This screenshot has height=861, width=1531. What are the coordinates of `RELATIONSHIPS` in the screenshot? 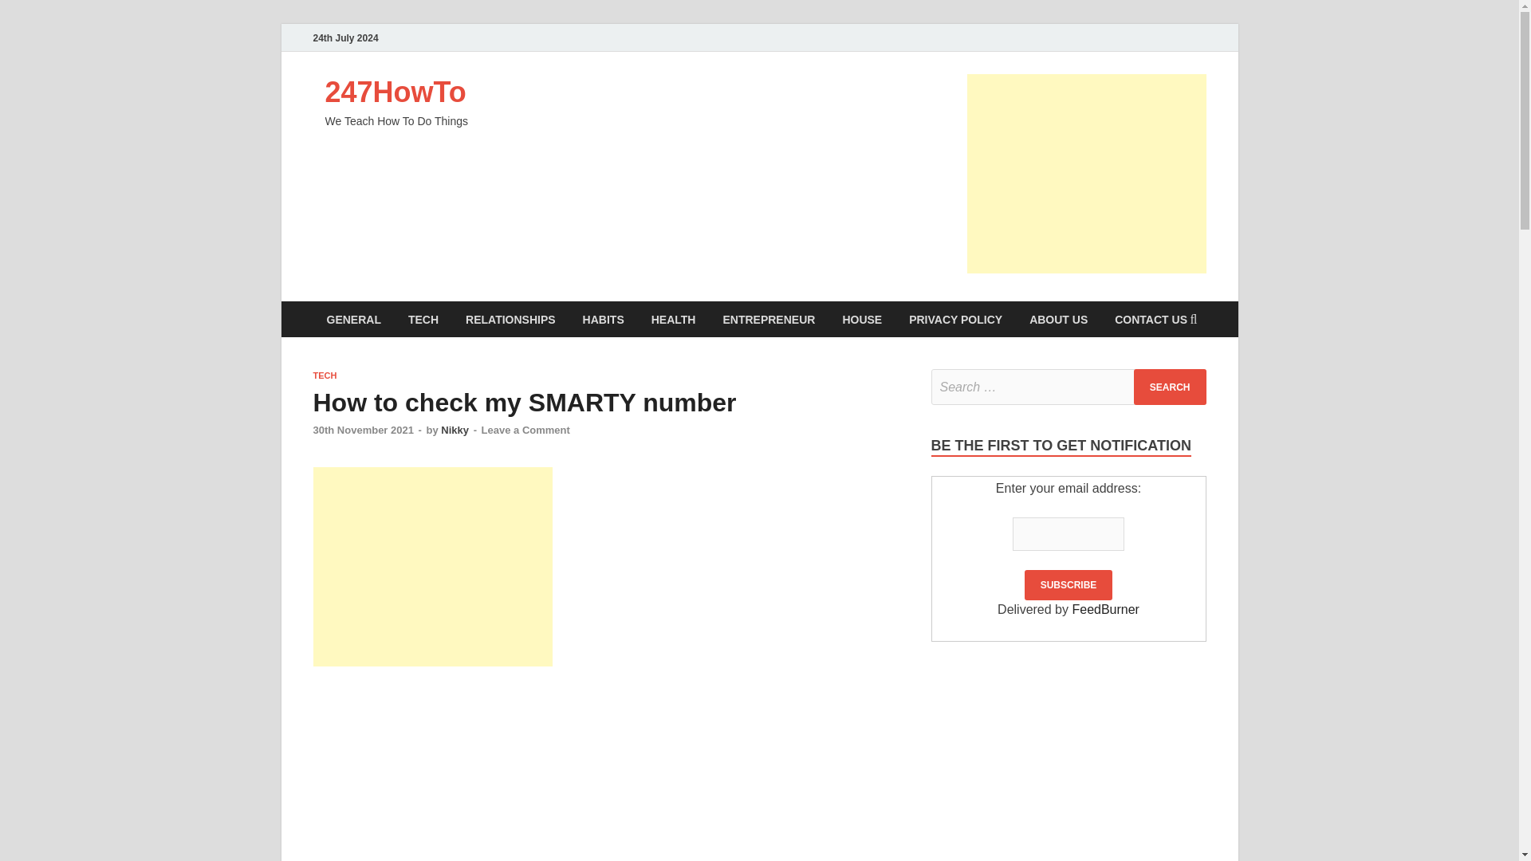 It's located at (510, 319).